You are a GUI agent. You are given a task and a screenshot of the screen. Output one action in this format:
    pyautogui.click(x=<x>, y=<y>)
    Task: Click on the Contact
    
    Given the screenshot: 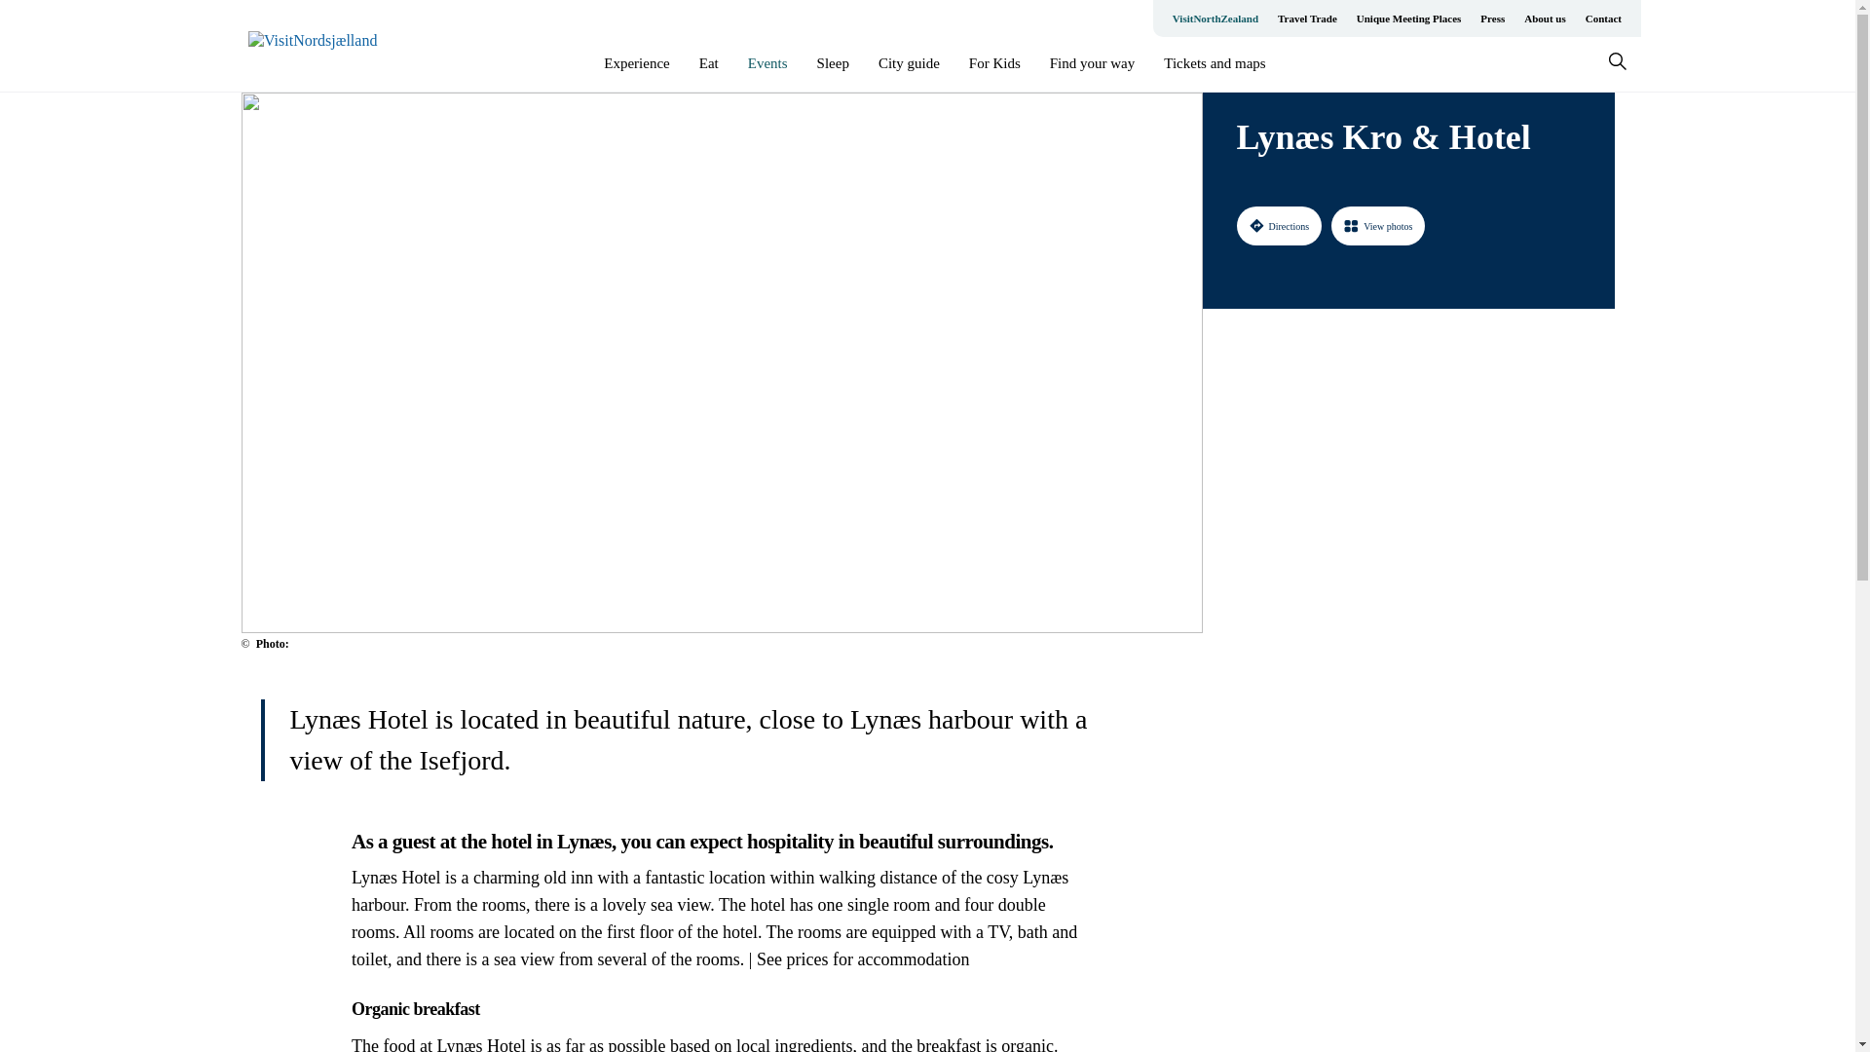 What is the action you would take?
    pyautogui.click(x=1603, y=18)
    